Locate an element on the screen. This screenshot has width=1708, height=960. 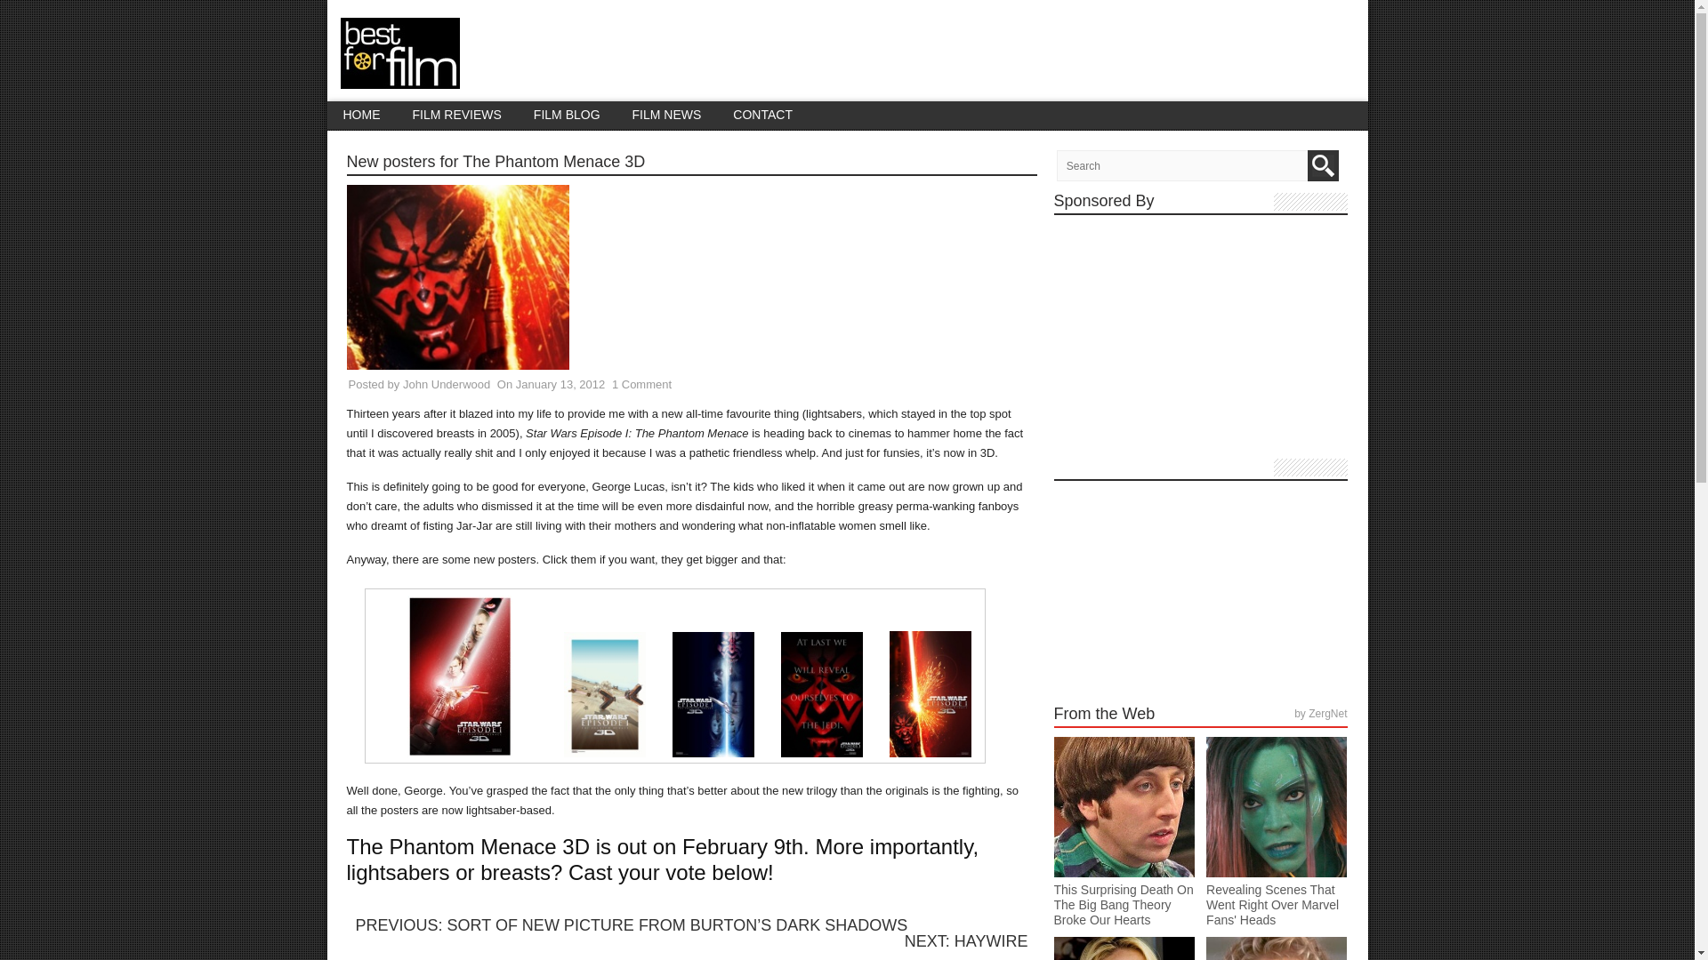
John Underwood is located at coordinates (447, 384).